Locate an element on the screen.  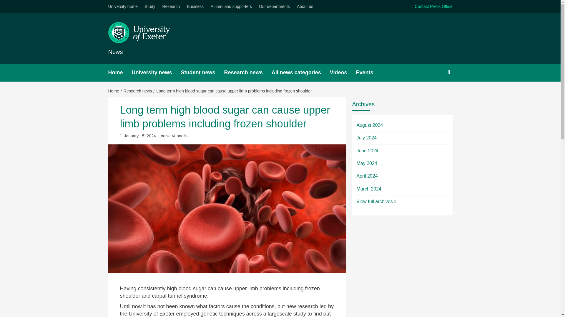
Student news is located at coordinates (202, 72).